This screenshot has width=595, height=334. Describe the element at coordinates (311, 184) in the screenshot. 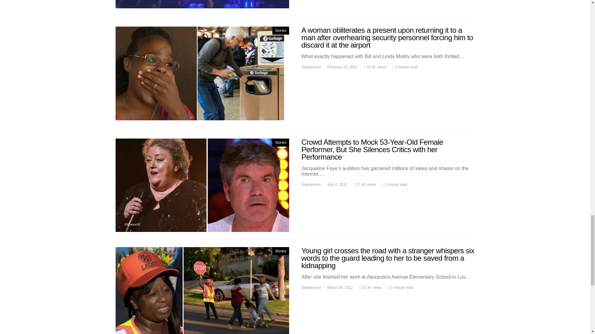

I see `View all posts by Stephencen` at that location.